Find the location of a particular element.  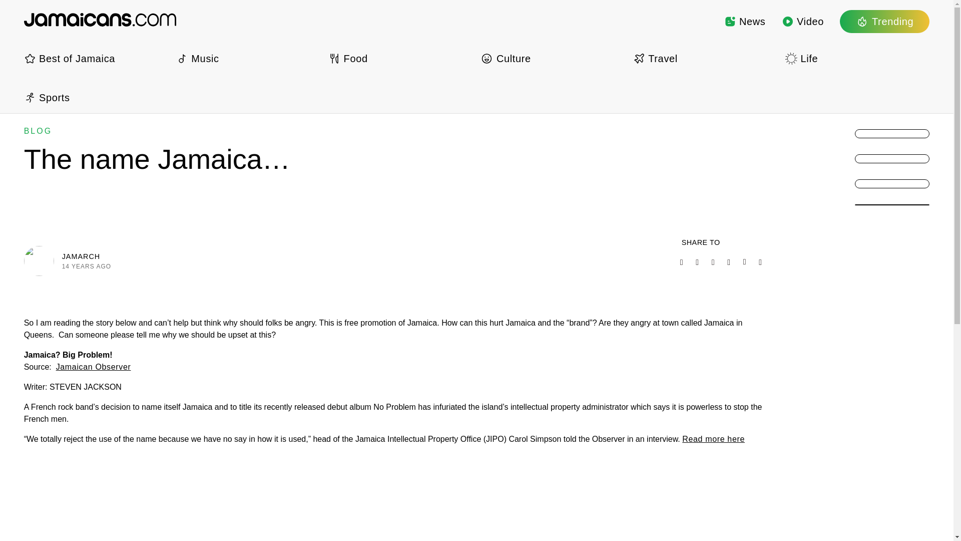

BLOG is located at coordinates (38, 131).